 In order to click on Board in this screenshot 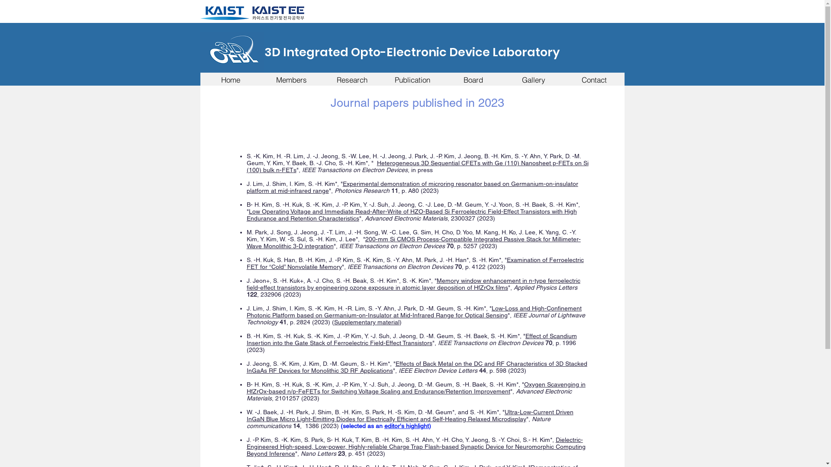, I will do `click(473, 80)`.